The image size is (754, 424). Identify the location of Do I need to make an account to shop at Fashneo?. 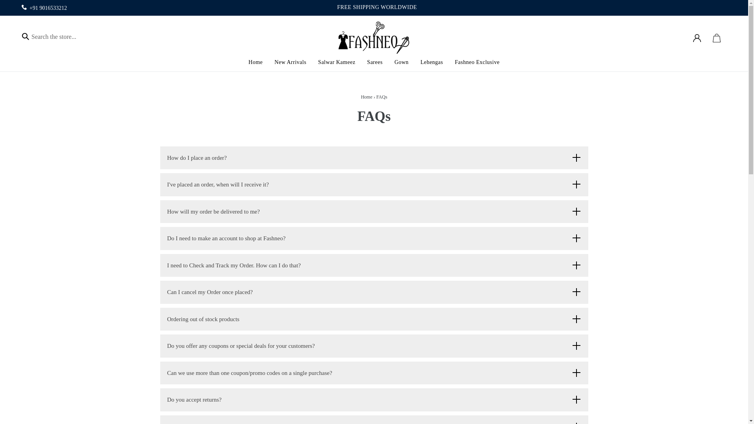
(374, 238).